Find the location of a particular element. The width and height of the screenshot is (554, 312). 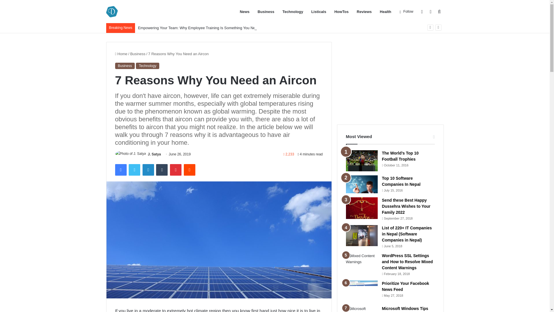

Pinterest is located at coordinates (176, 170).